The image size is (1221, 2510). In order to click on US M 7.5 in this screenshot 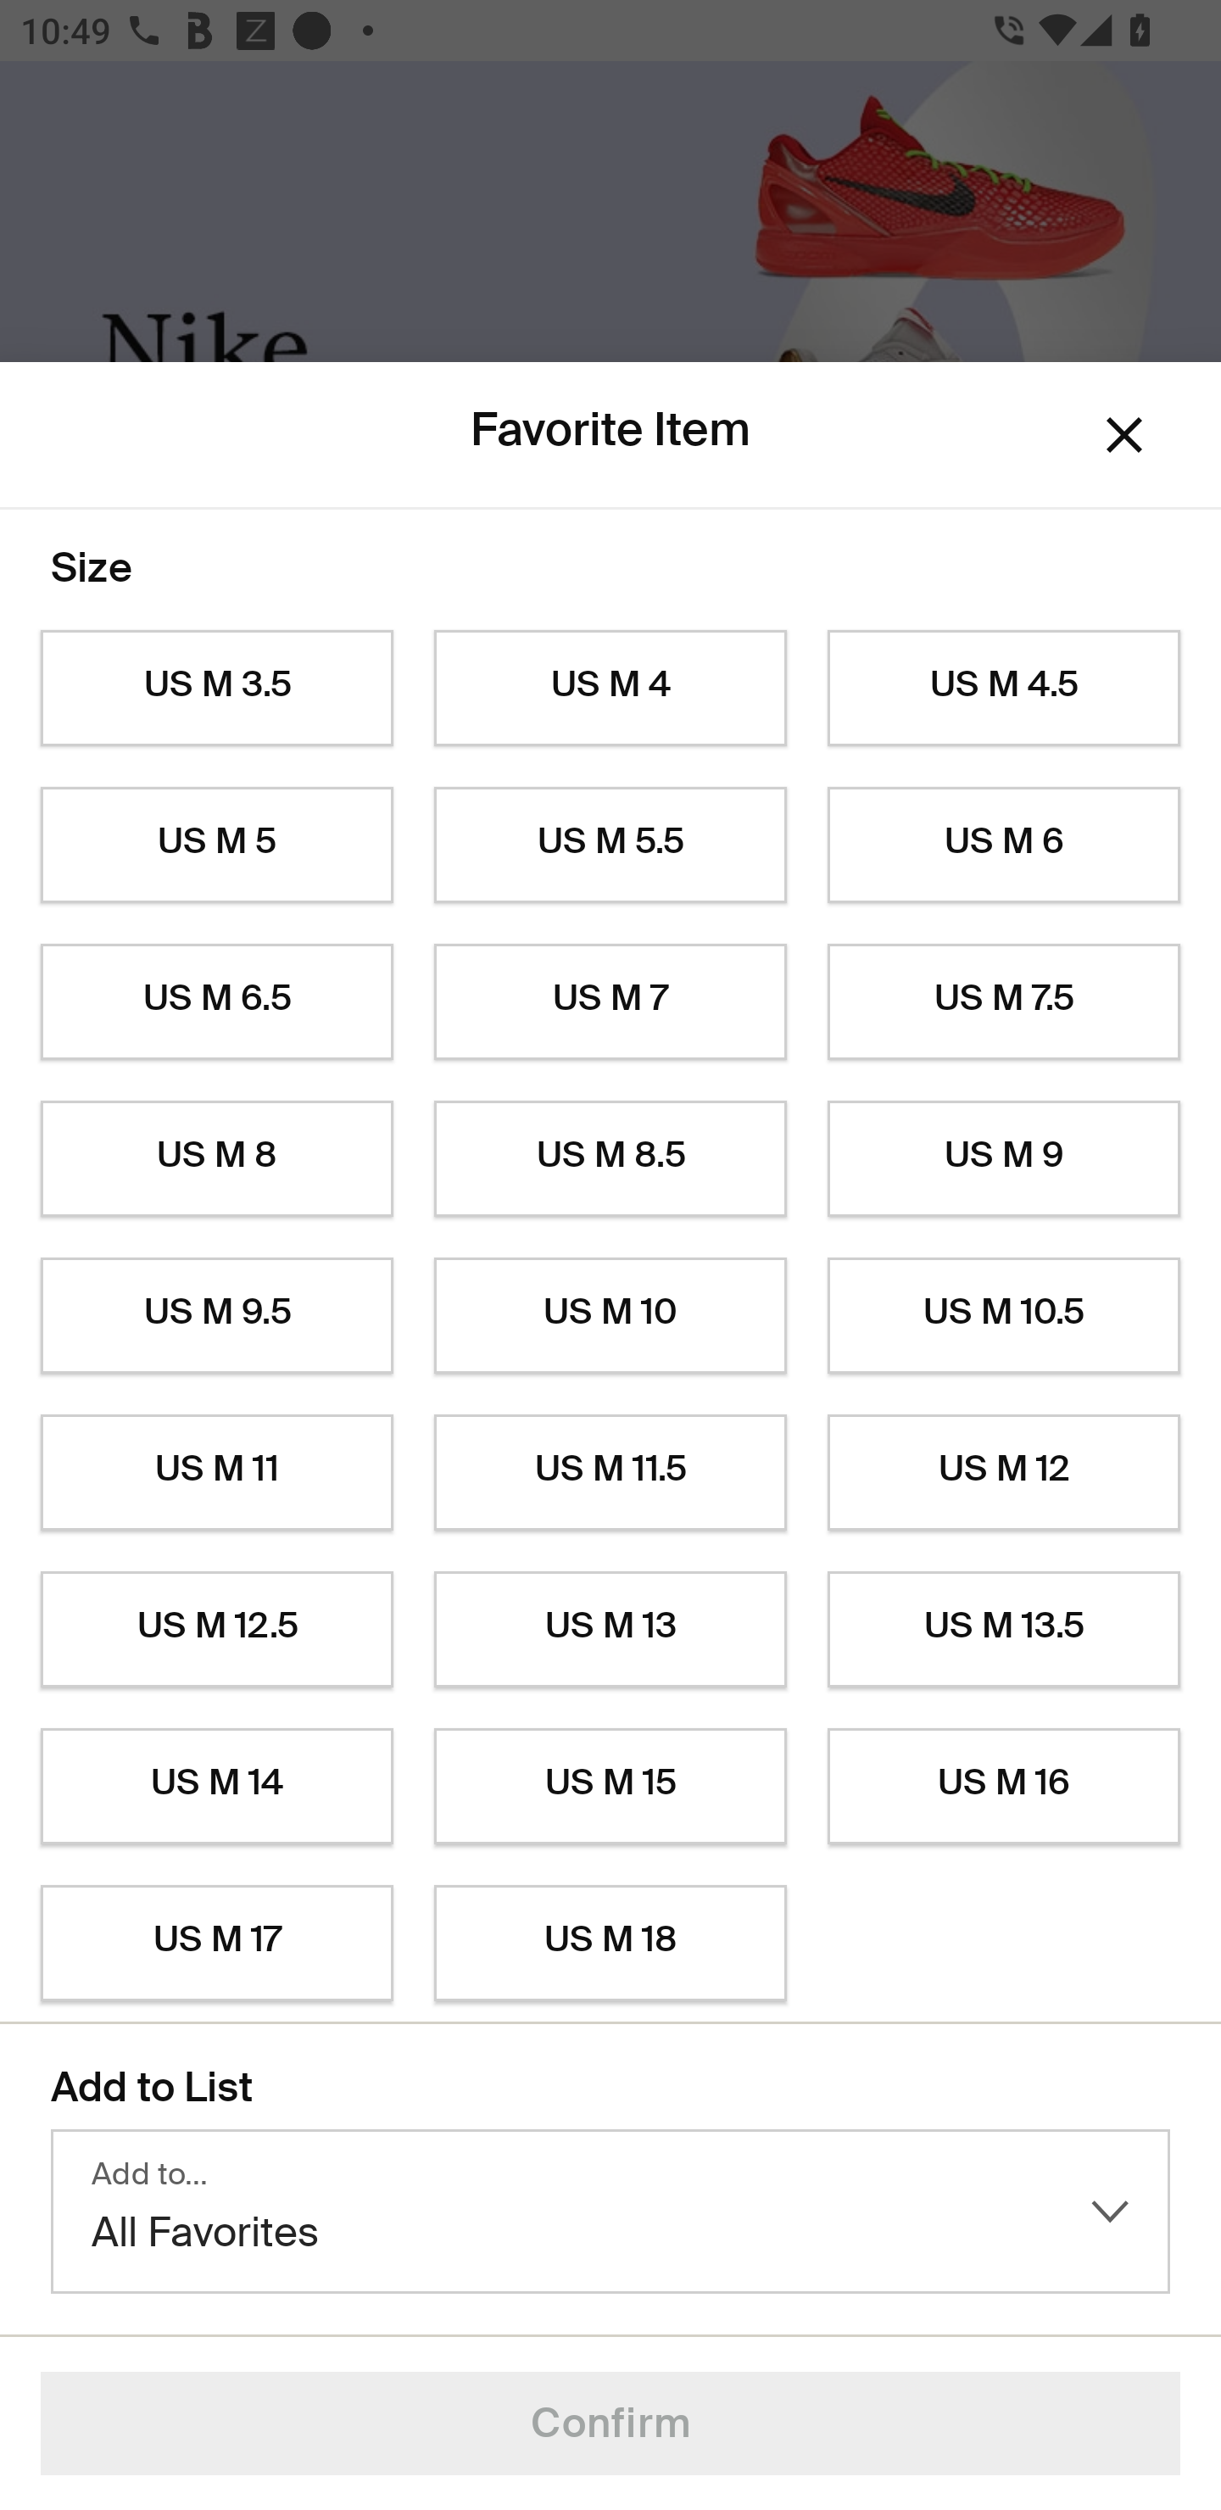, I will do `click(1004, 1002)`.